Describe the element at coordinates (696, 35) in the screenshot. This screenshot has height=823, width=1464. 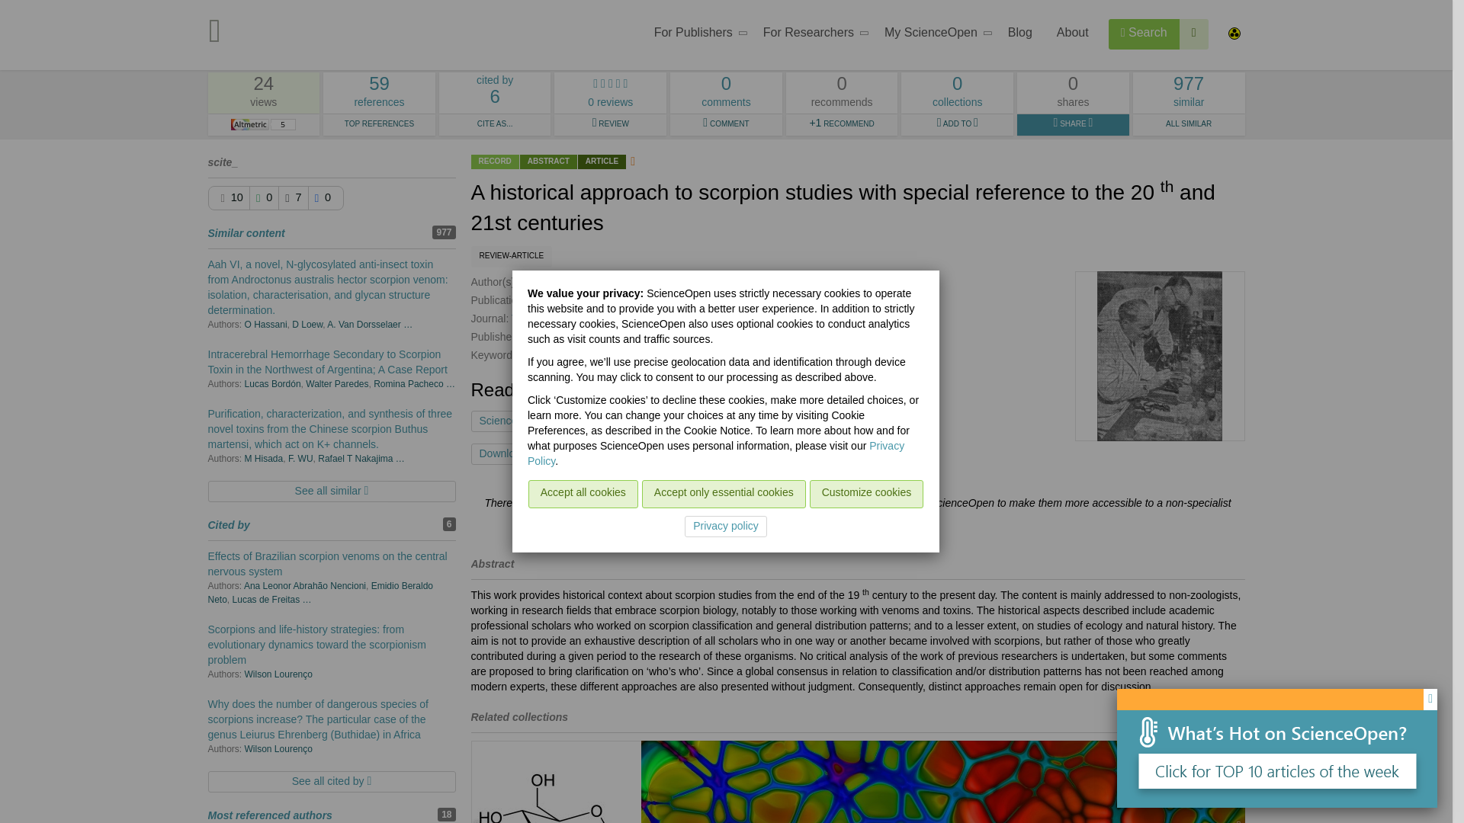
I see `Advanced search` at that location.